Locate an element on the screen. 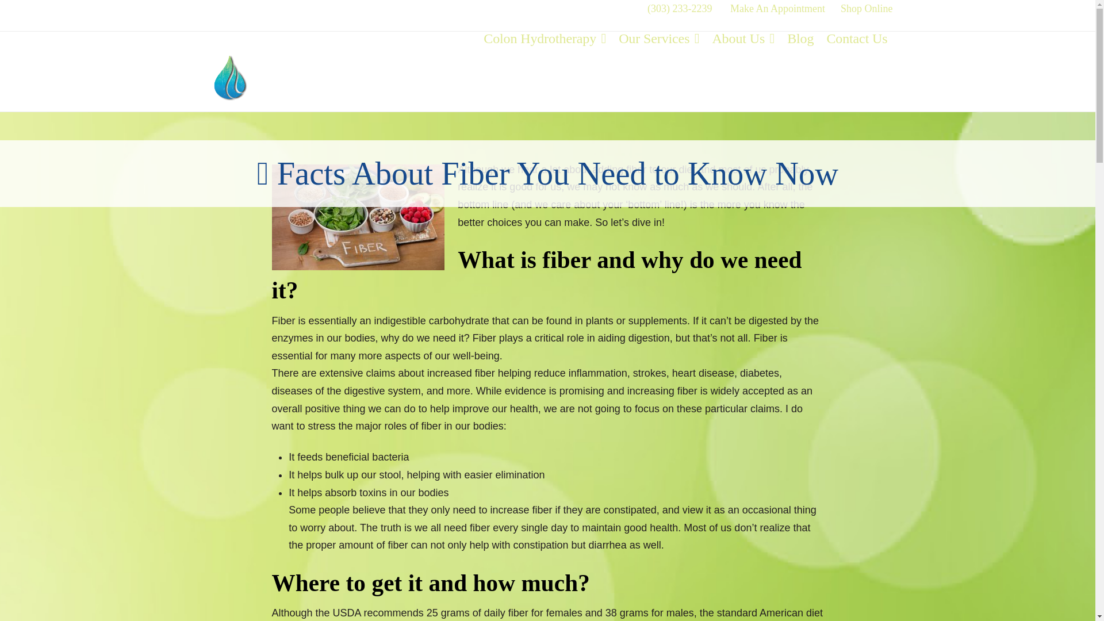 This screenshot has width=1104, height=621. Our Services is located at coordinates (659, 68).